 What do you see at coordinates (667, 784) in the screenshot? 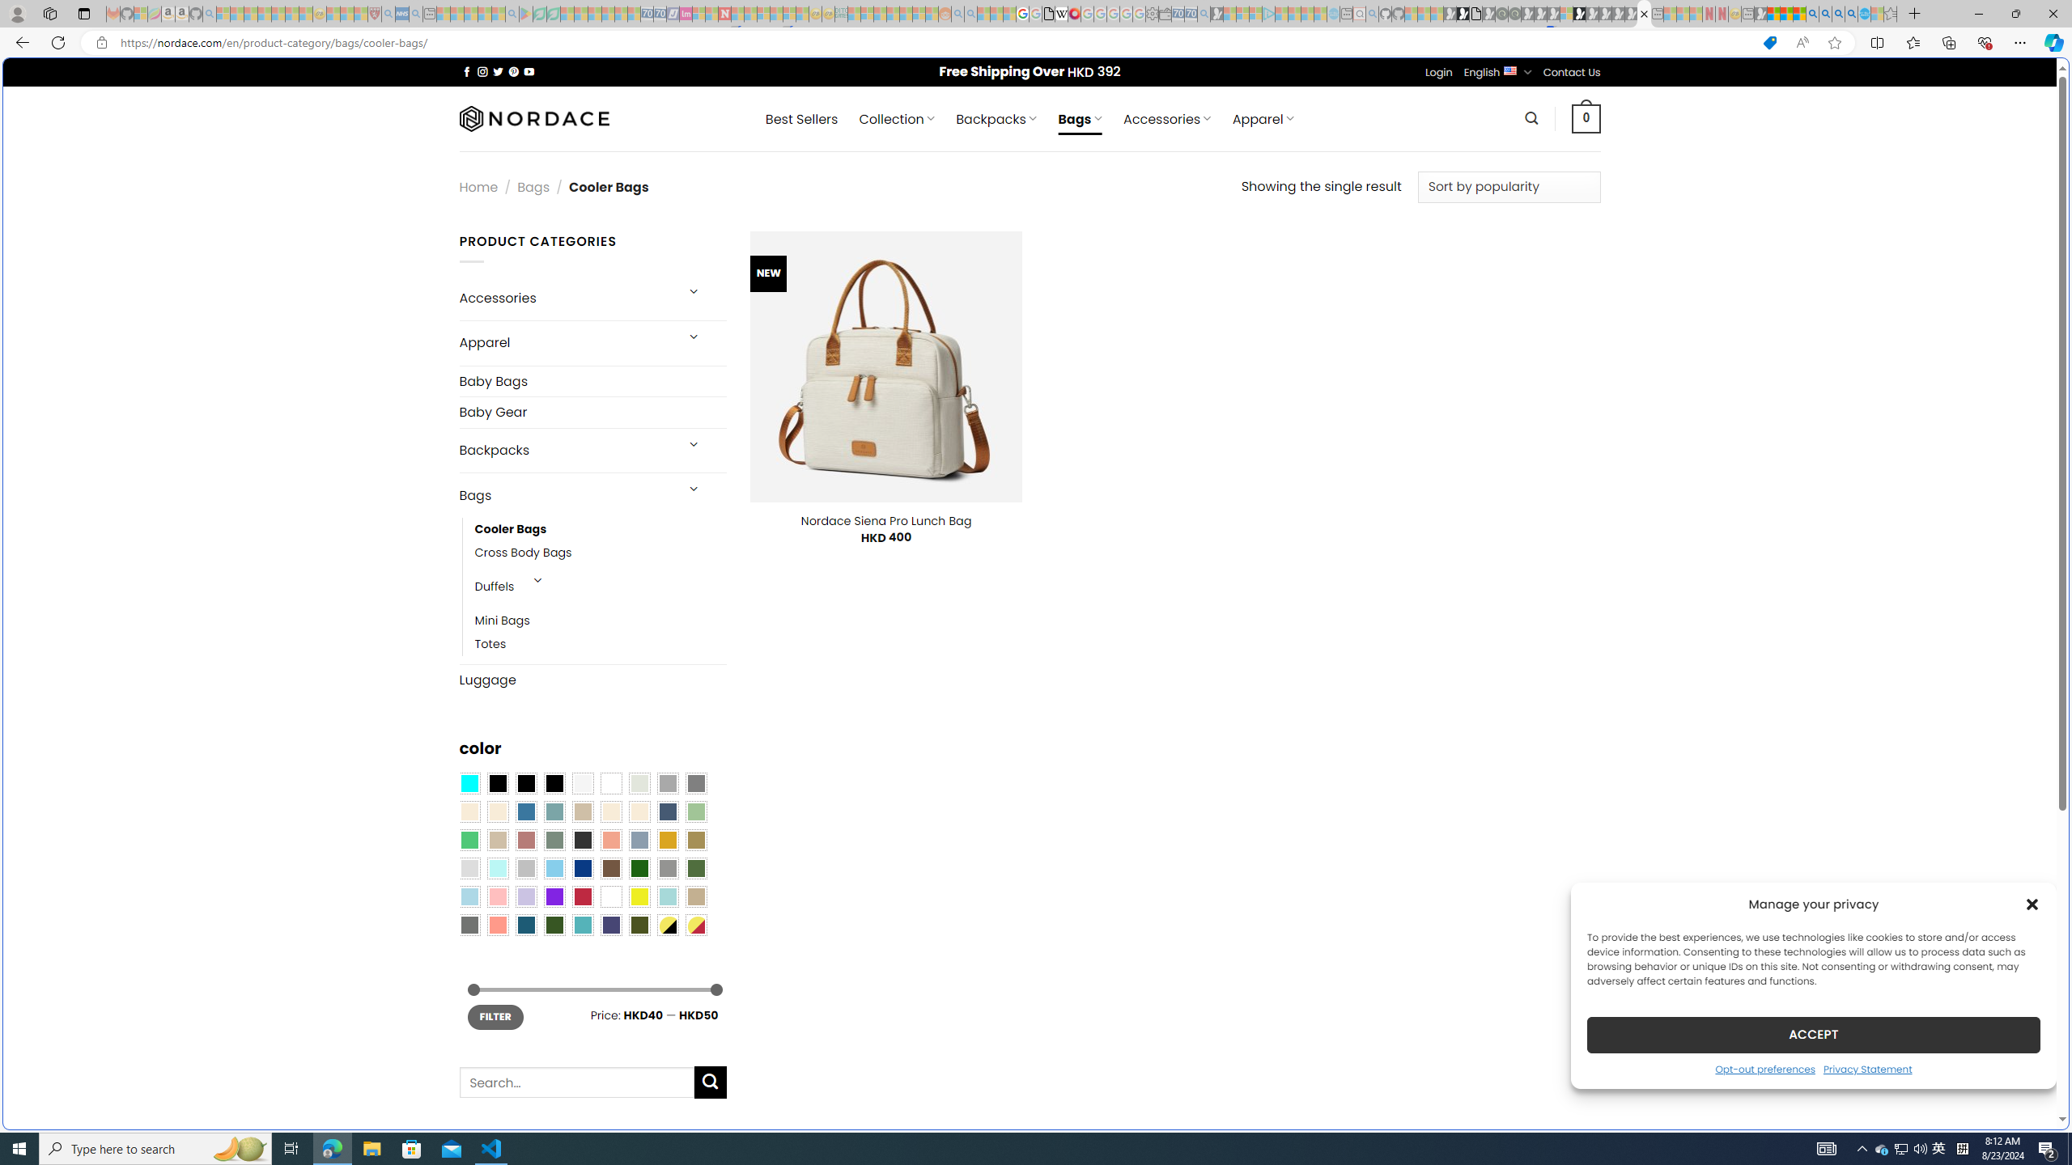
I see `Dark Gray` at bounding box center [667, 784].